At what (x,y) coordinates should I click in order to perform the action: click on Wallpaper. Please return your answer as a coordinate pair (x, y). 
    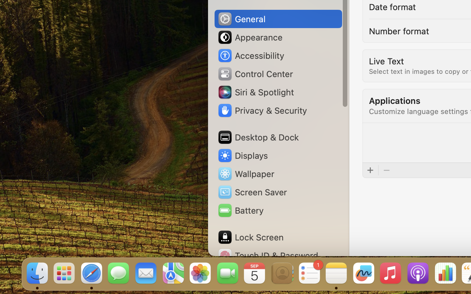
    Looking at the image, I should click on (246, 174).